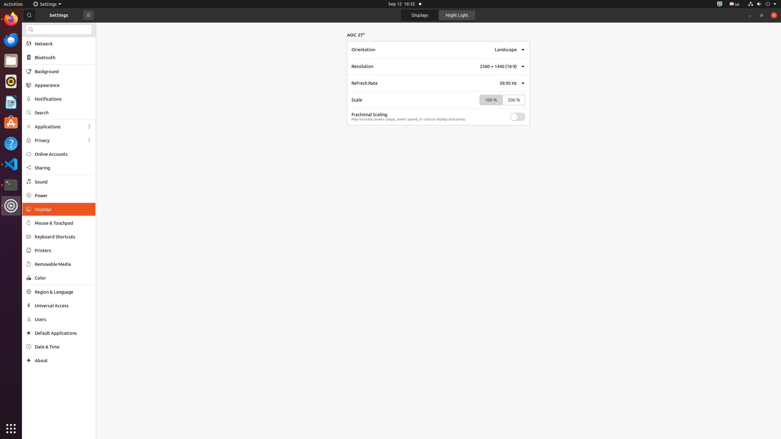 Image resolution: width=781 pixels, height=439 pixels. What do you see at coordinates (63, 250) in the screenshot?
I see `Printers` at bounding box center [63, 250].